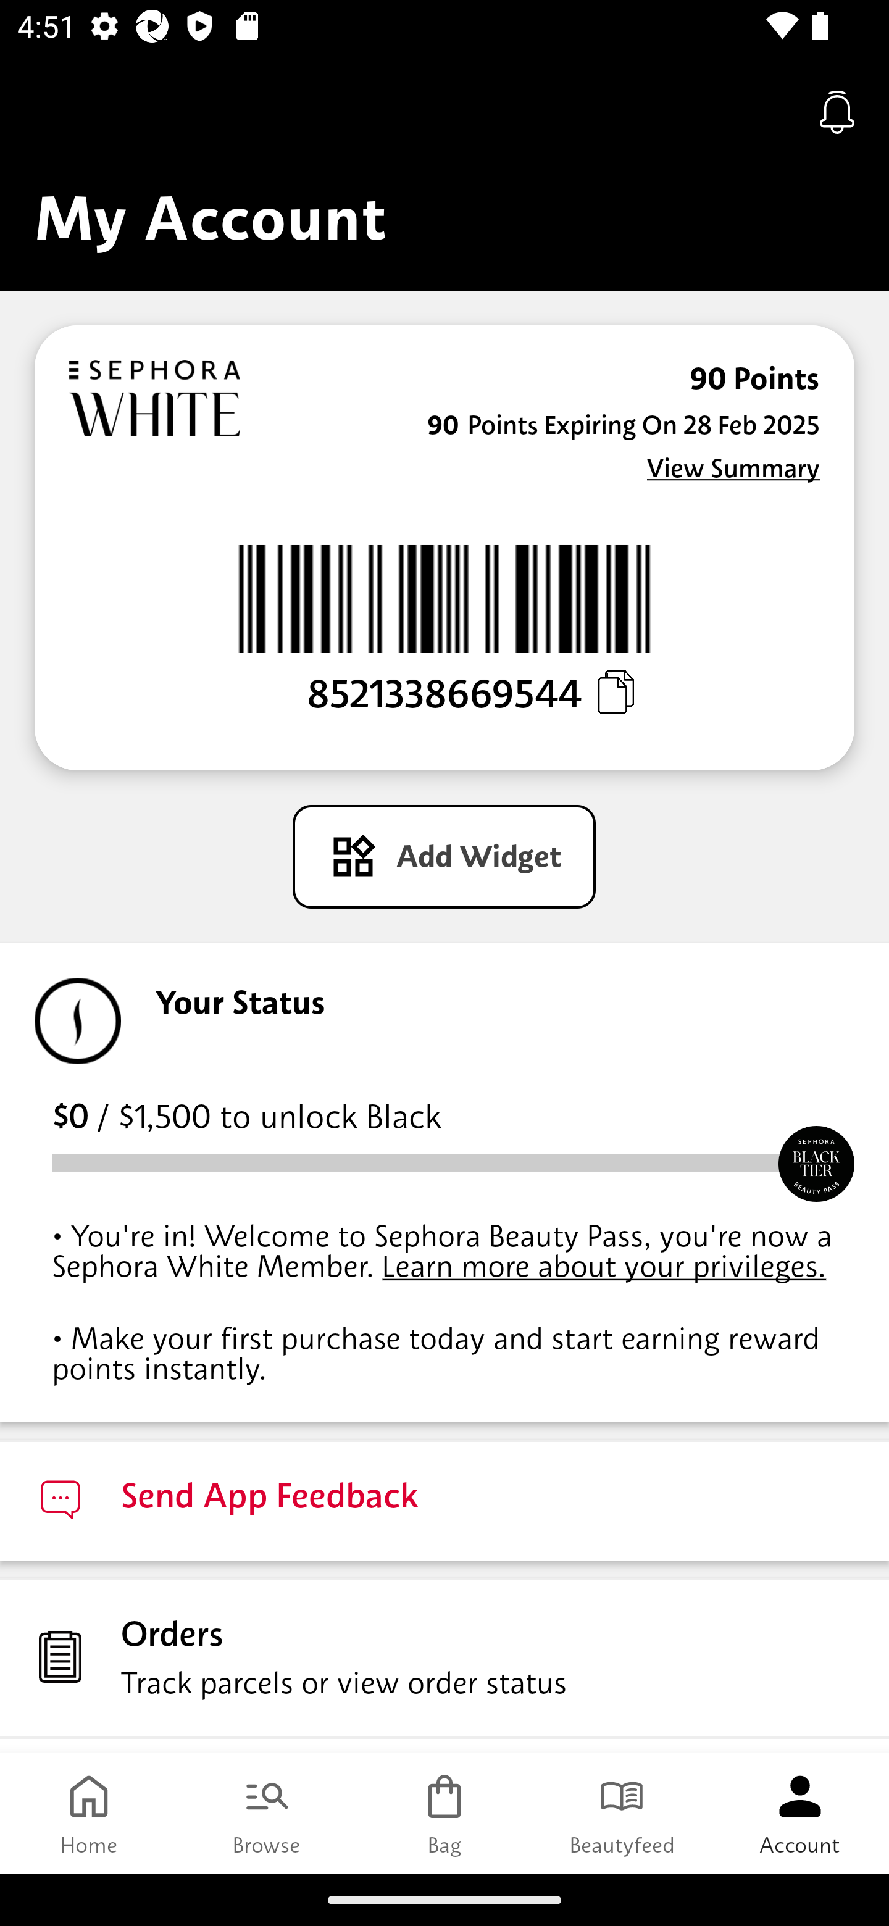 This screenshot has width=889, height=1926. Describe the element at coordinates (444, 1657) in the screenshot. I see `Orders Track parcels or view order status` at that location.